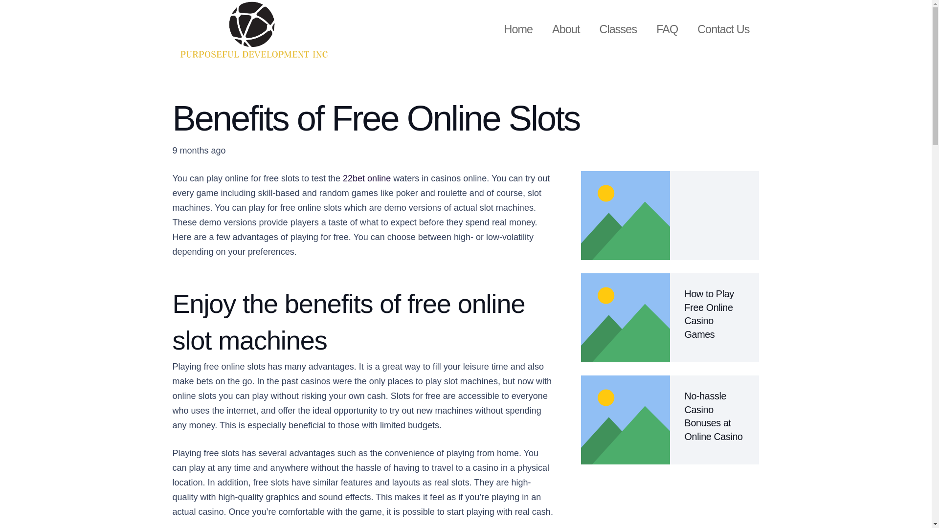 Image resolution: width=939 pixels, height=528 pixels. What do you see at coordinates (618, 29) in the screenshot?
I see `Classes` at bounding box center [618, 29].